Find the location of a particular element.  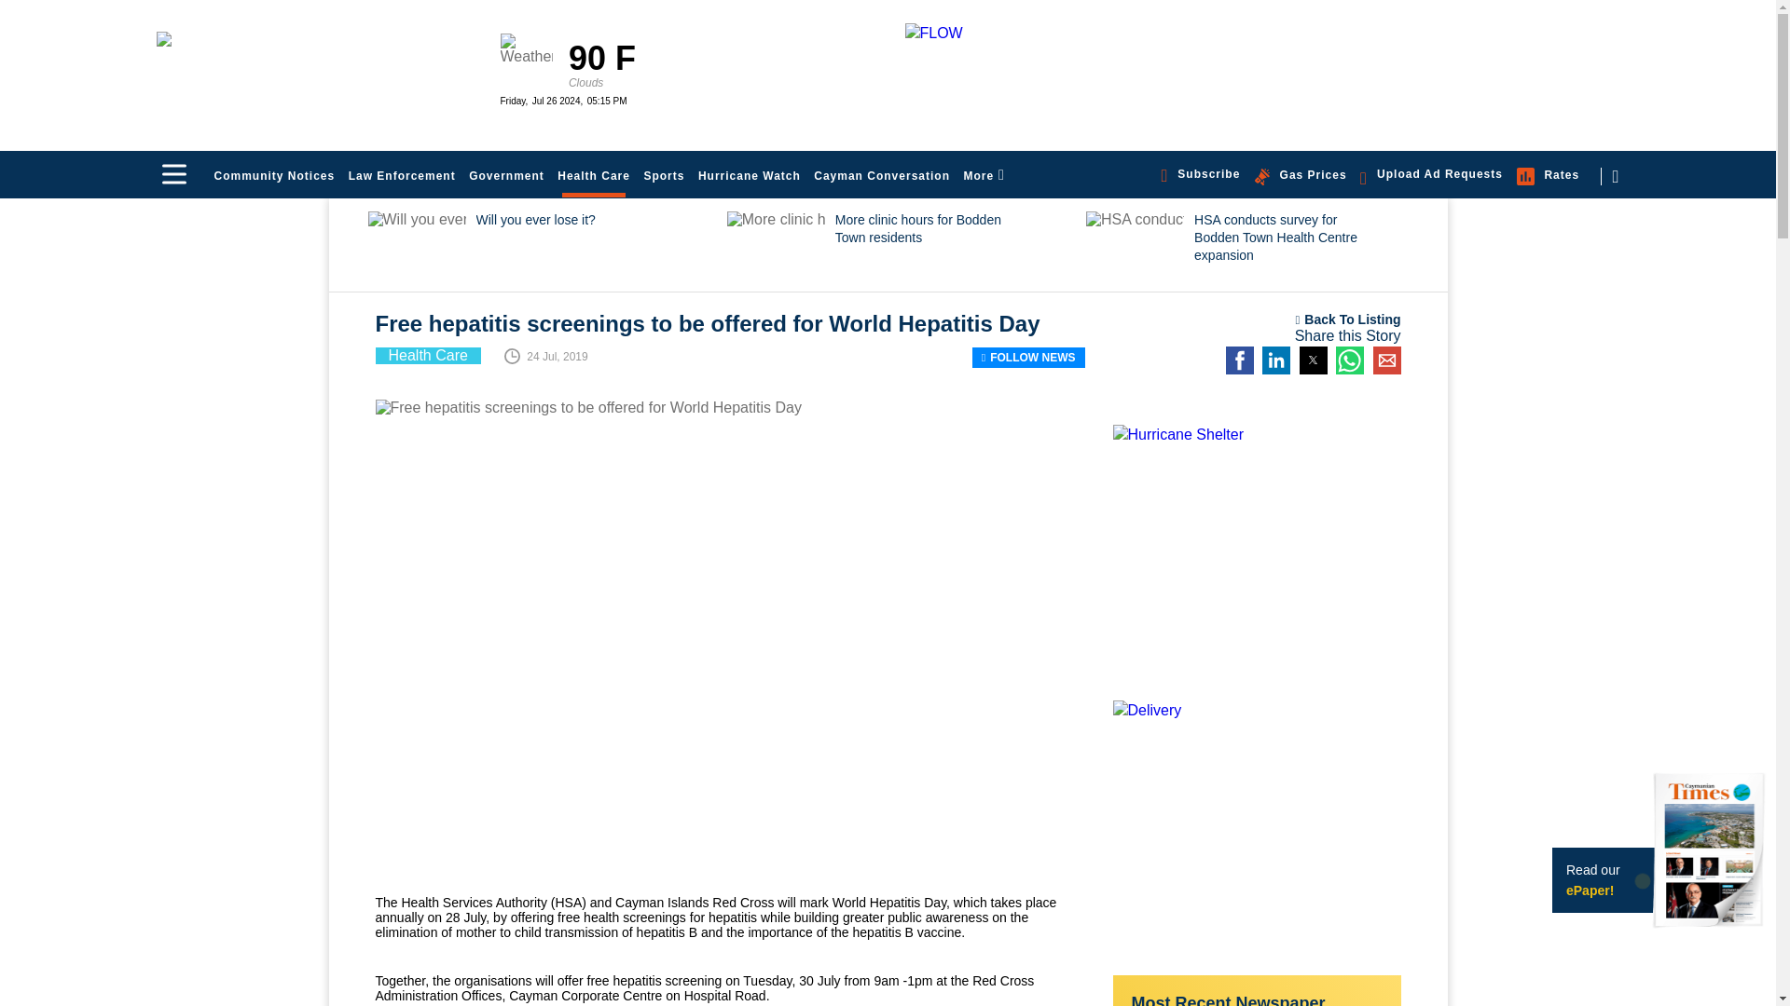

Will you ever lose it? is located at coordinates (542, 250).